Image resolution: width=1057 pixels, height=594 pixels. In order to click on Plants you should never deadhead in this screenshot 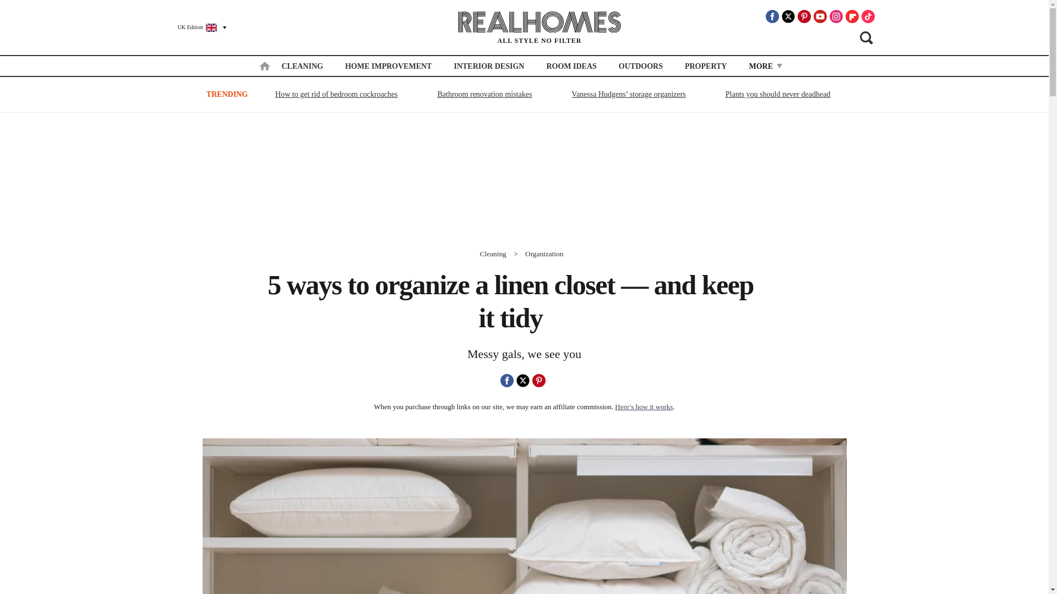, I will do `click(778, 94)`.